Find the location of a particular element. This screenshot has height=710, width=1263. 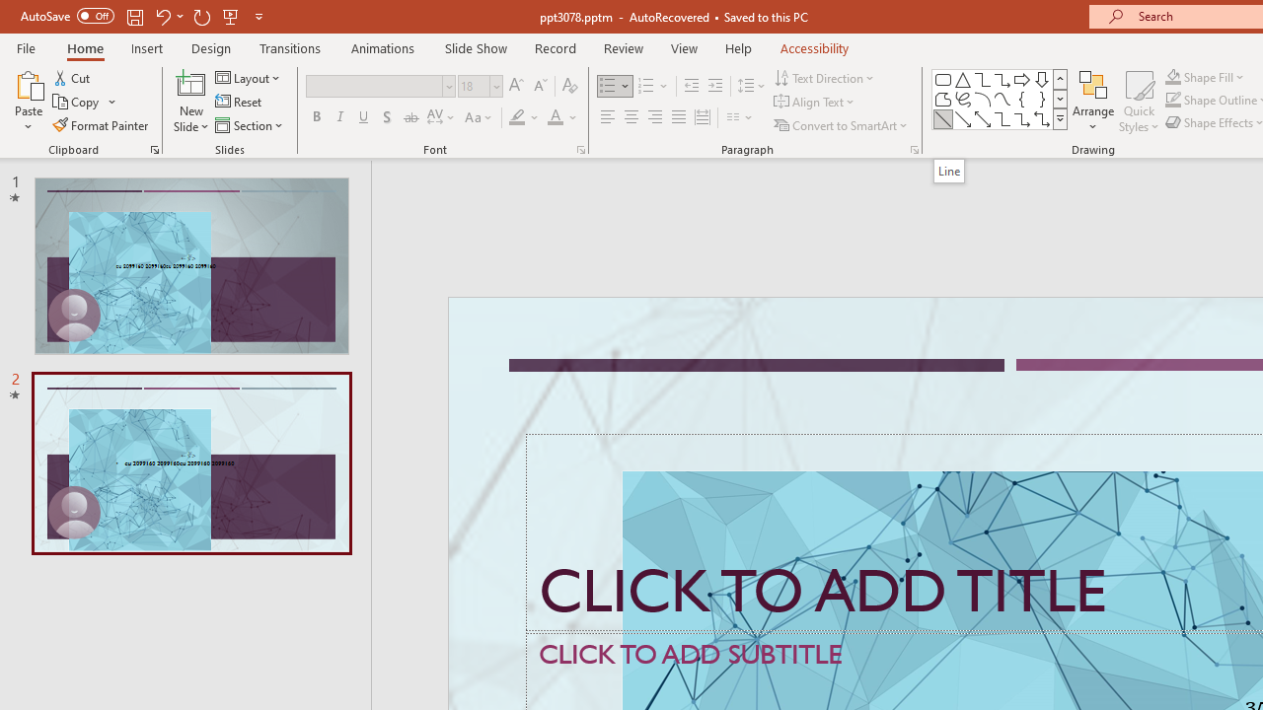

Bullets is located at coordinates (608, 87).